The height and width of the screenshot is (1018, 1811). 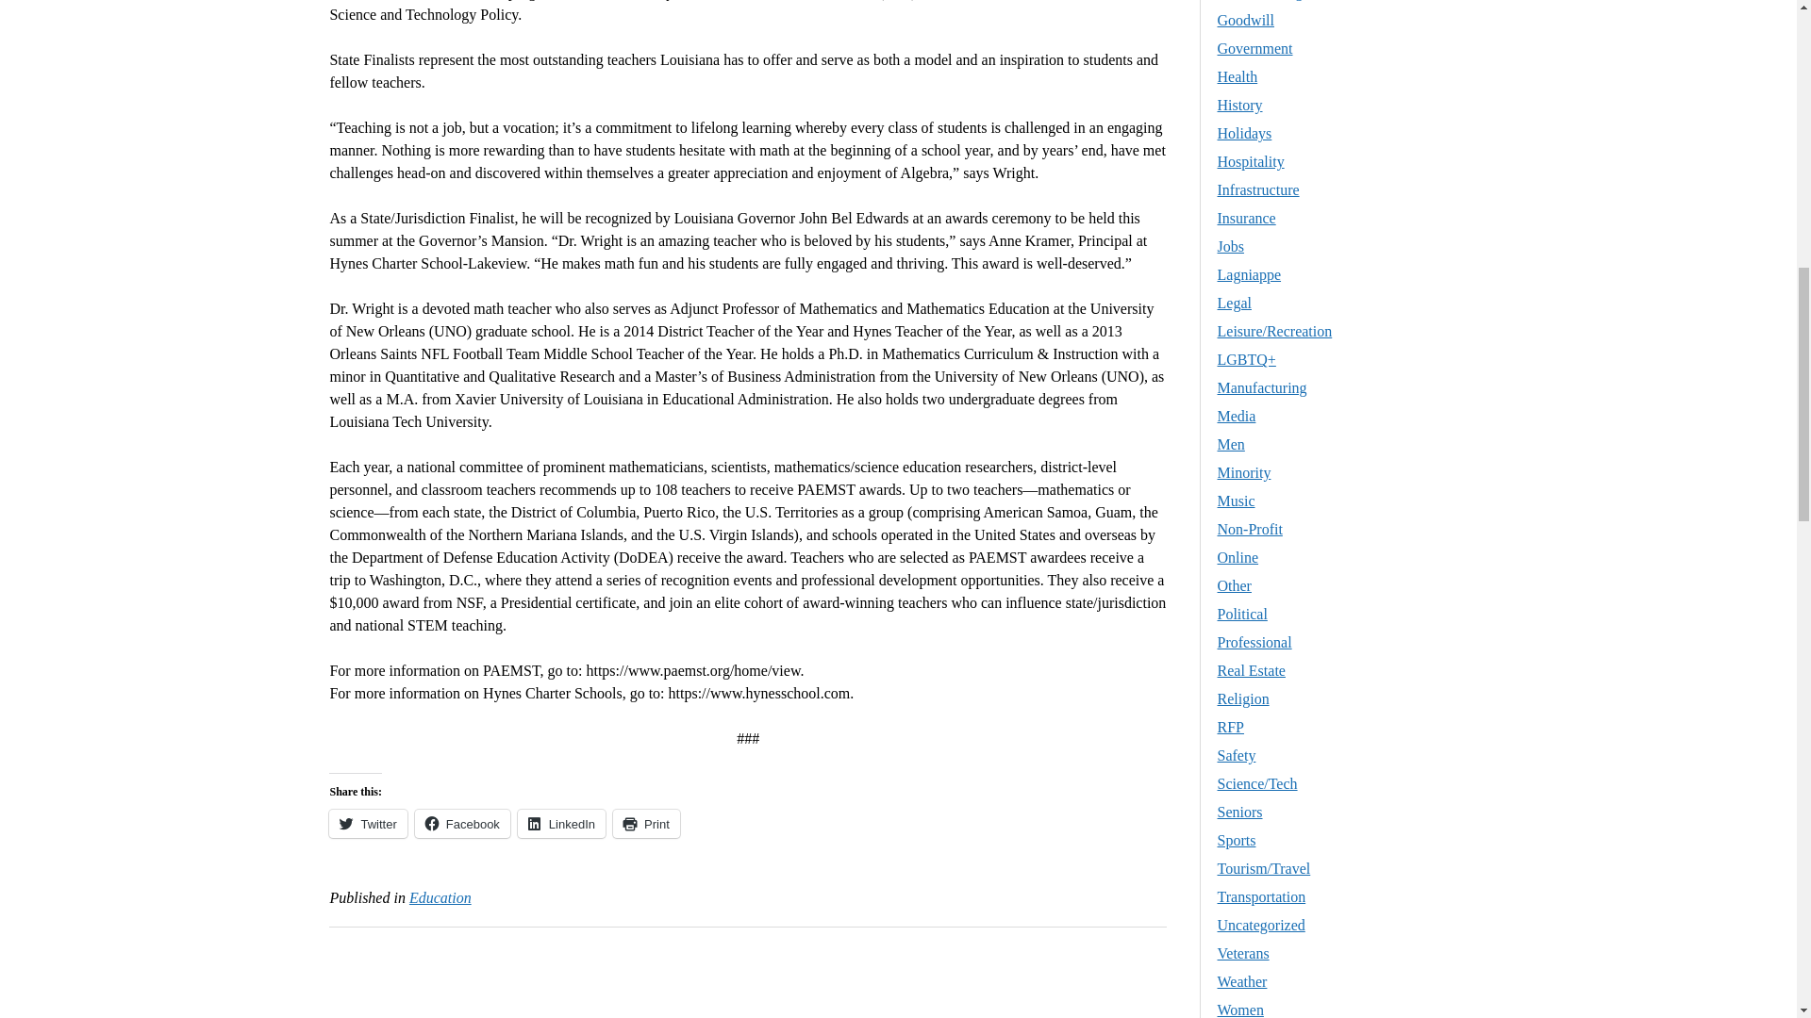 I want to click on Click to share on Facebook, so click(x=462, y=823).